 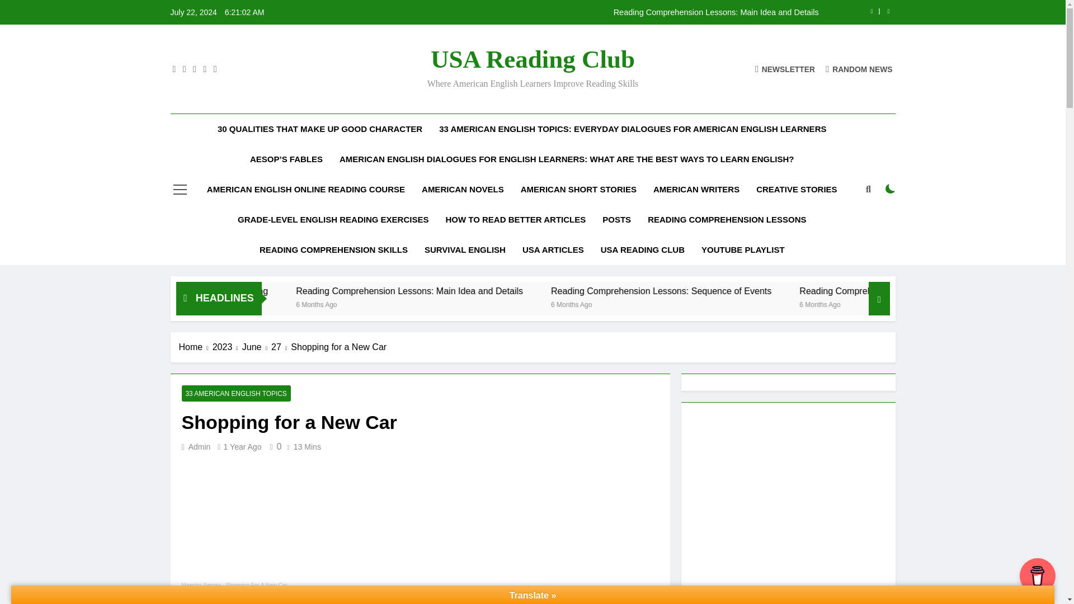 What do you see at coordinates (616, 220) in the screenshot?
I see `POSTS` at bounding box center [616, 220].